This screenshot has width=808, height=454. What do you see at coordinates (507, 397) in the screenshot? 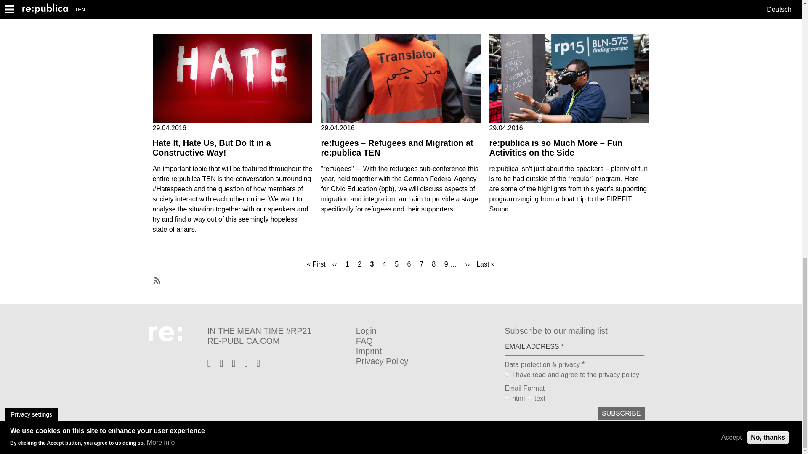
I see `html` at bounding box center [507, 397].